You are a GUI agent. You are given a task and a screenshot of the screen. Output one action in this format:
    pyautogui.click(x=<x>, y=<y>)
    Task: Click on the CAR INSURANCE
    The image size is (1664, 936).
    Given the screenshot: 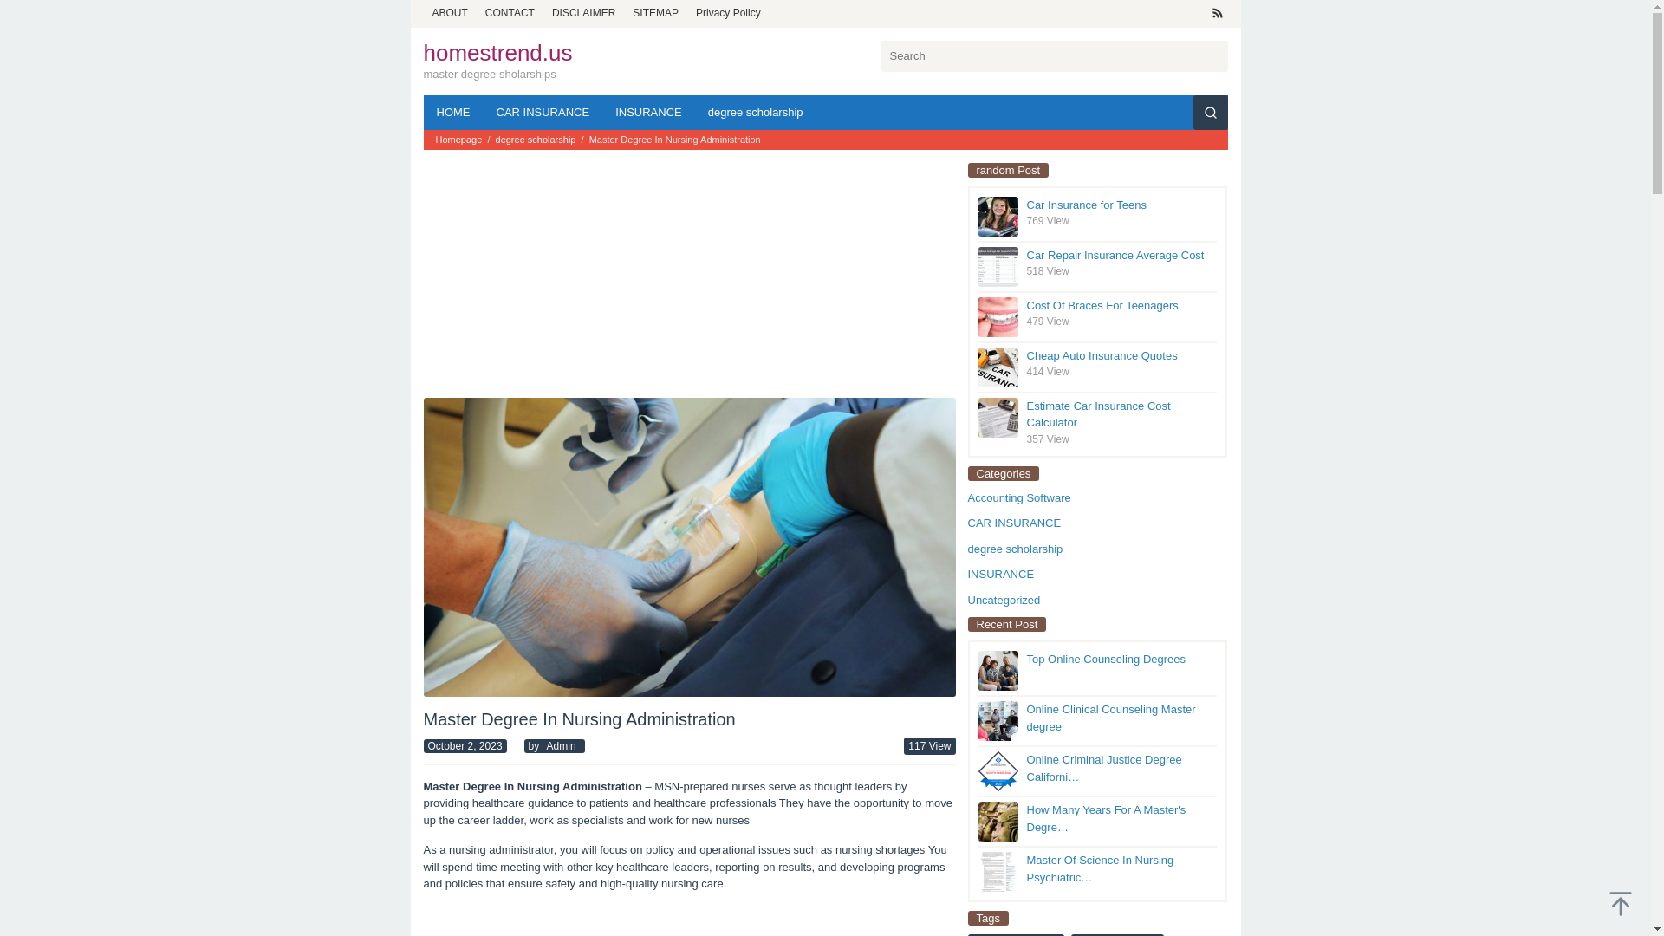 What is the action you would take?
    pyautogui.click(x=543, y=113)
    